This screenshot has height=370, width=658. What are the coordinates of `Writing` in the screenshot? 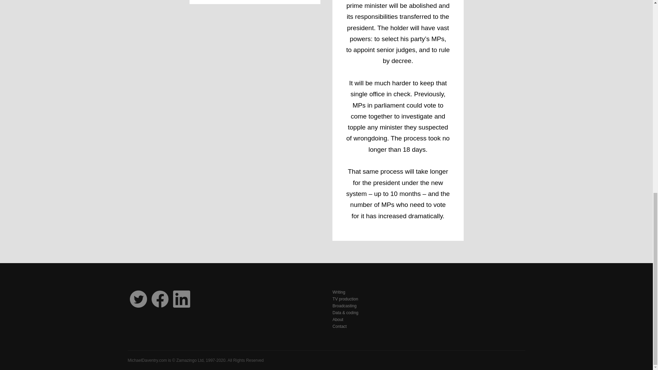 It's located at (428, 292).